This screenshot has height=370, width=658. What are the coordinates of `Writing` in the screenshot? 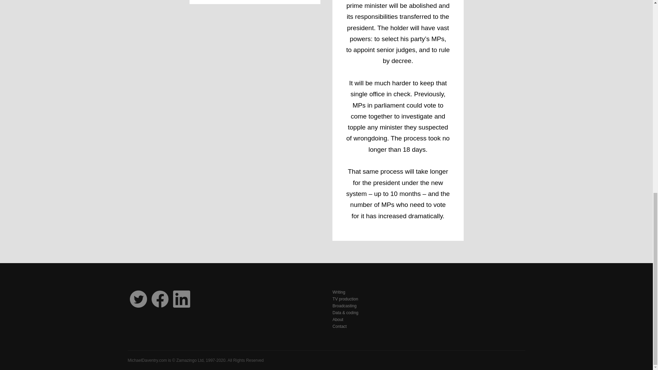 It's located at (428, 292).